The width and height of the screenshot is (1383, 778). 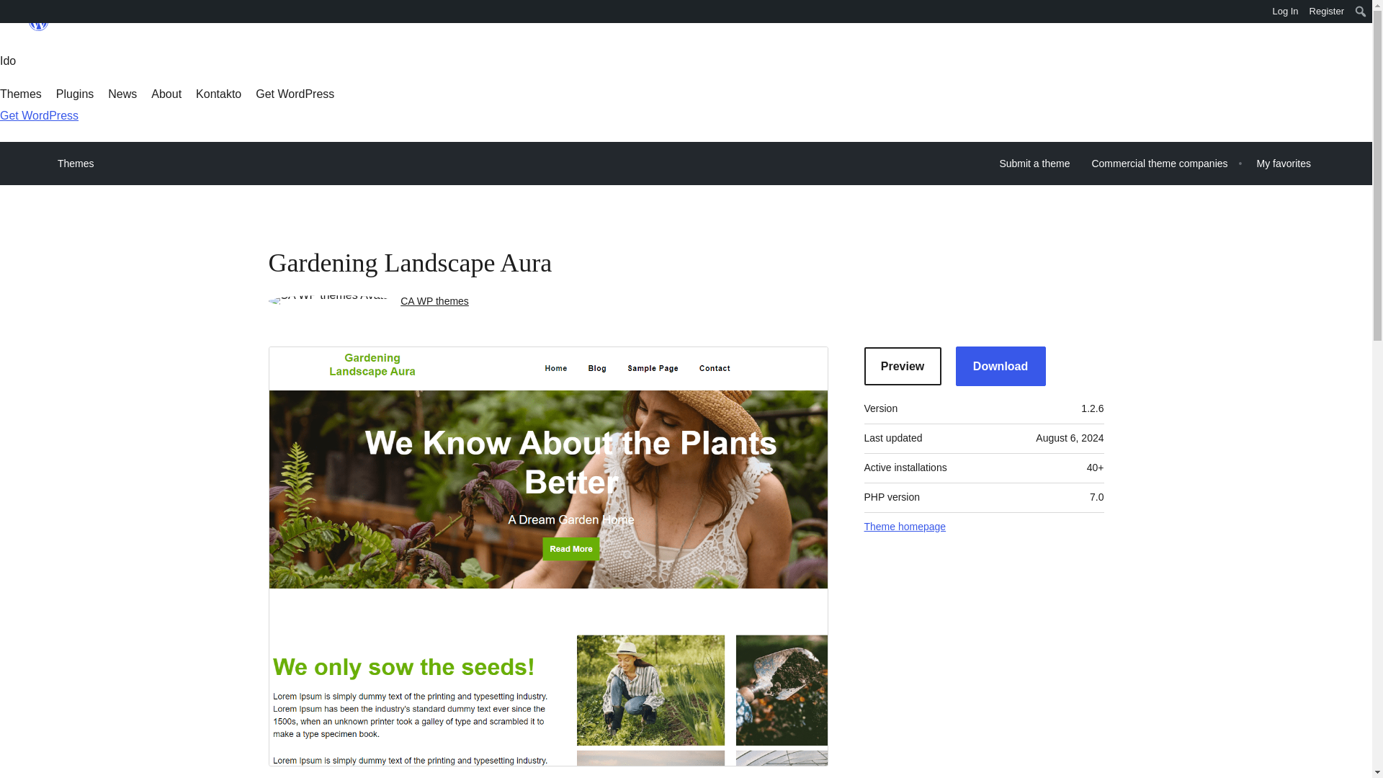 I want to click on Get WordPress, so click(x=39, y=115).